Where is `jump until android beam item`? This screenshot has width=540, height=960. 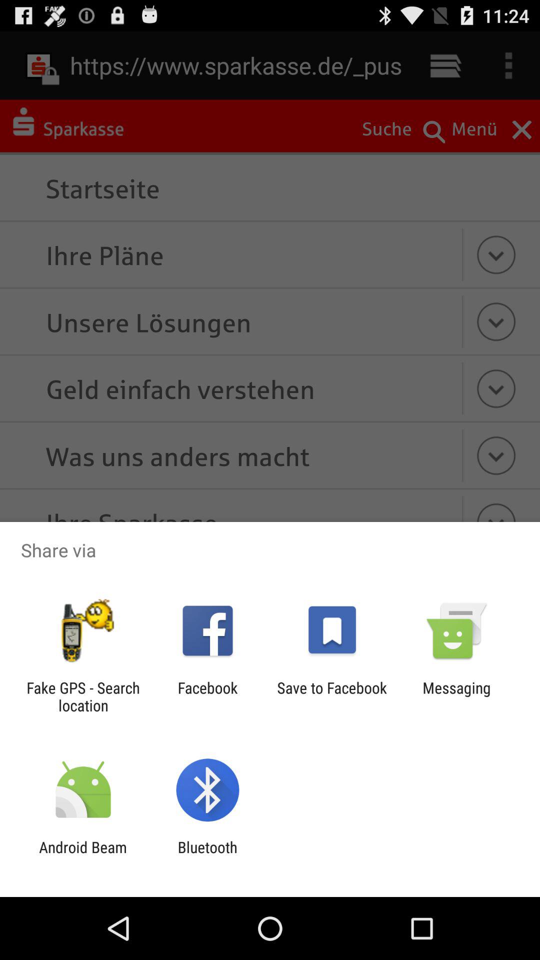
jump until android beam item is located at coordinates (83, 856).